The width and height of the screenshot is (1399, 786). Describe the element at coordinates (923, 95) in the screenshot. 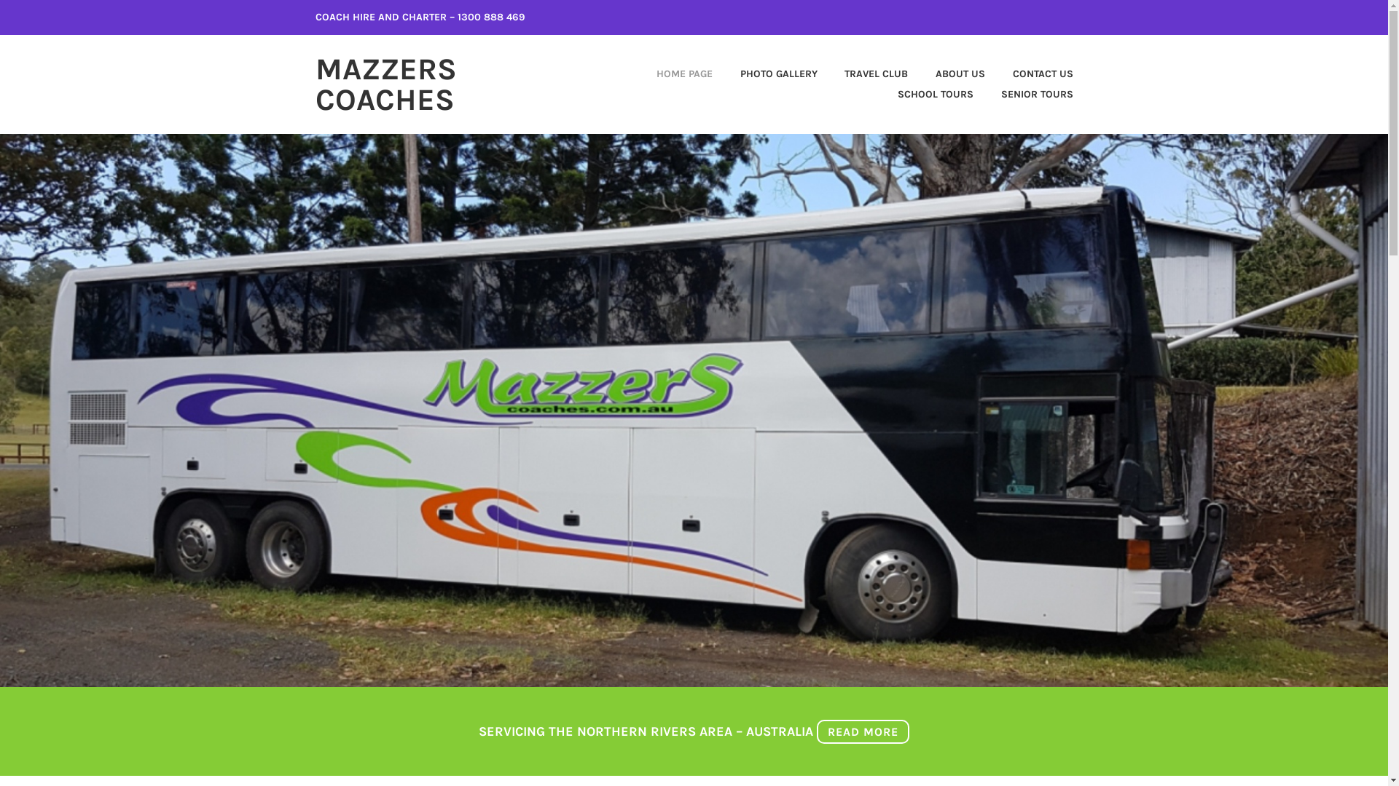

I see `SCHOOL TOURS` at that location.